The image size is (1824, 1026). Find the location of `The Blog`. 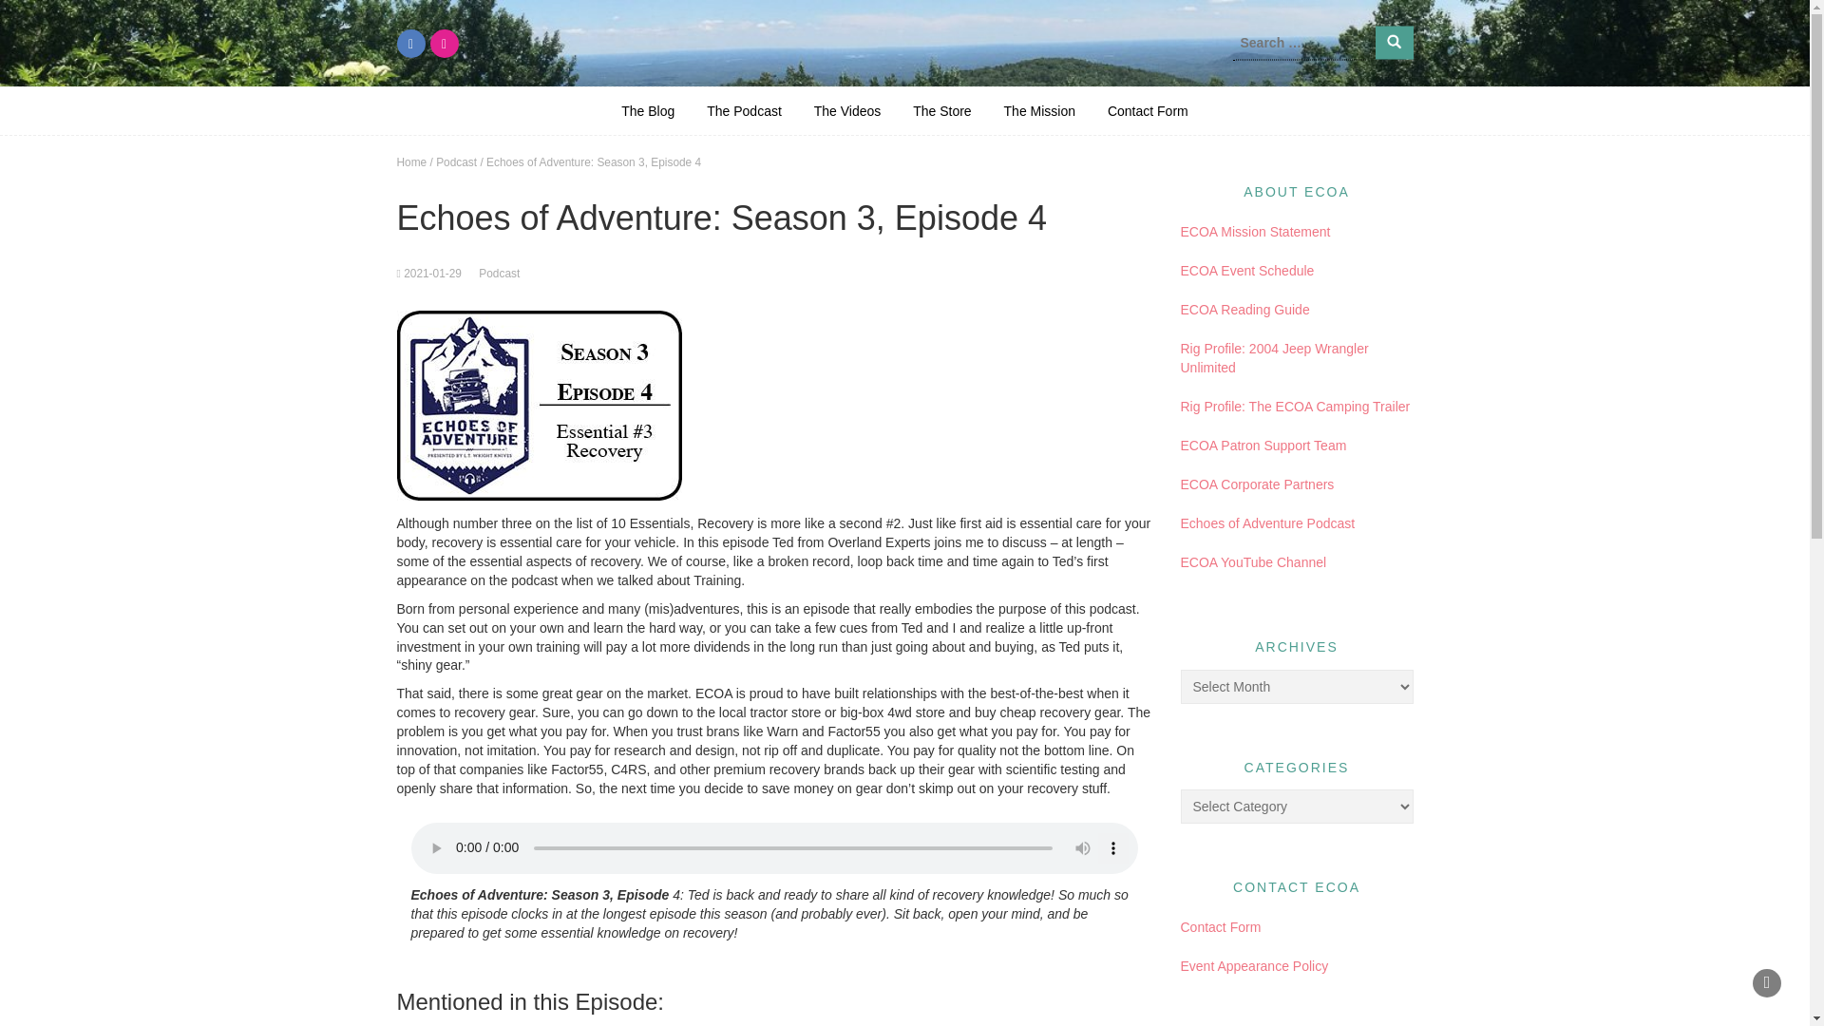

The Blog is located at coordinates (648, 110).